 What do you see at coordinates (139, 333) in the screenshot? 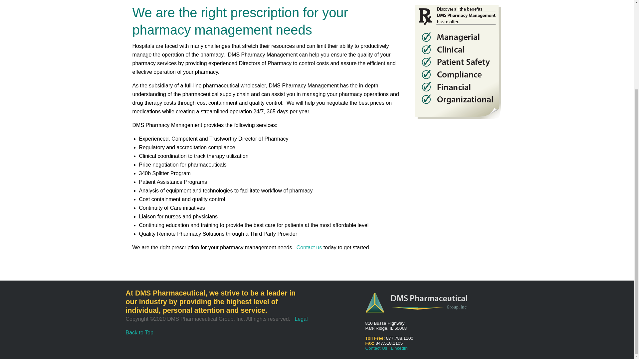
I see `Back to Top` at bounding box center [139, 333].